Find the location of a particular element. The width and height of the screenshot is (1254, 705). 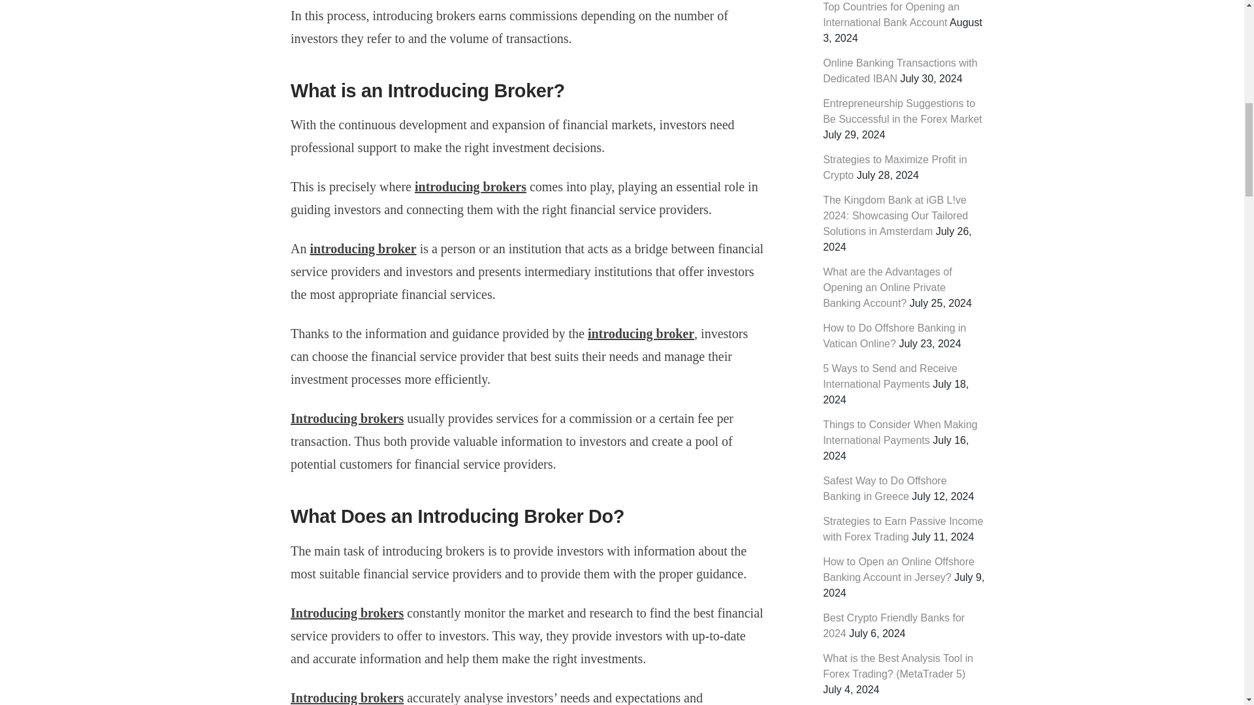

Things to Consider When Making International Payments is located at coordinates (900, 432).